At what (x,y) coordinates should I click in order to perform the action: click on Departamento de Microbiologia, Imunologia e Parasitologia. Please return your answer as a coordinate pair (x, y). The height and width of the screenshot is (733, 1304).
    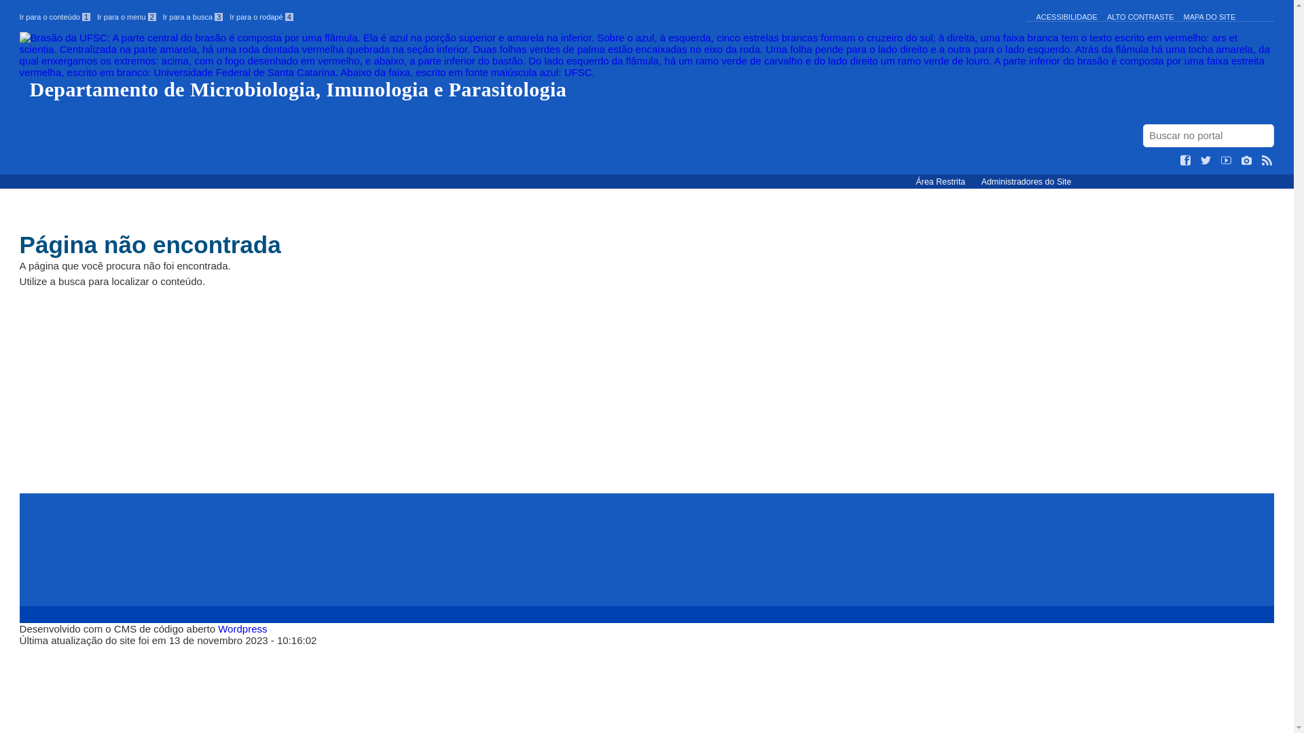
    Looking at the image, I should click on (647, 67).